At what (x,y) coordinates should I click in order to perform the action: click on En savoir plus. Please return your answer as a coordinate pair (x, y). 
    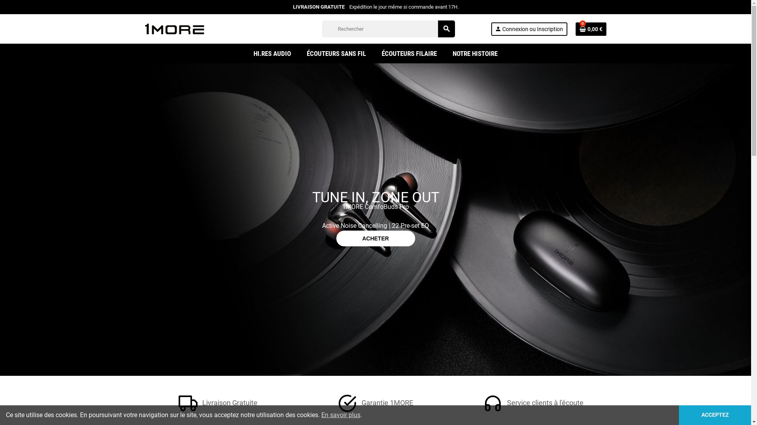
    Looking at the image, I should click on (341, 415).